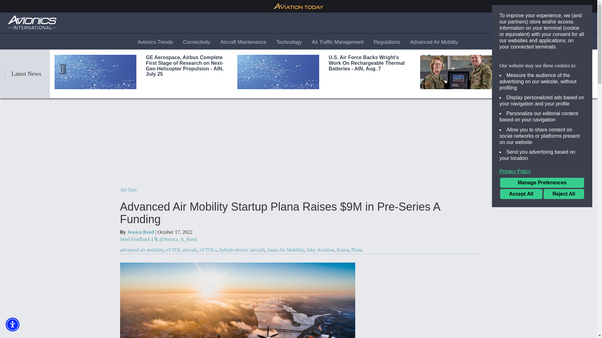 This screenshot has height=338, width=602. I want to click on Subscribe, so click(555, 23).